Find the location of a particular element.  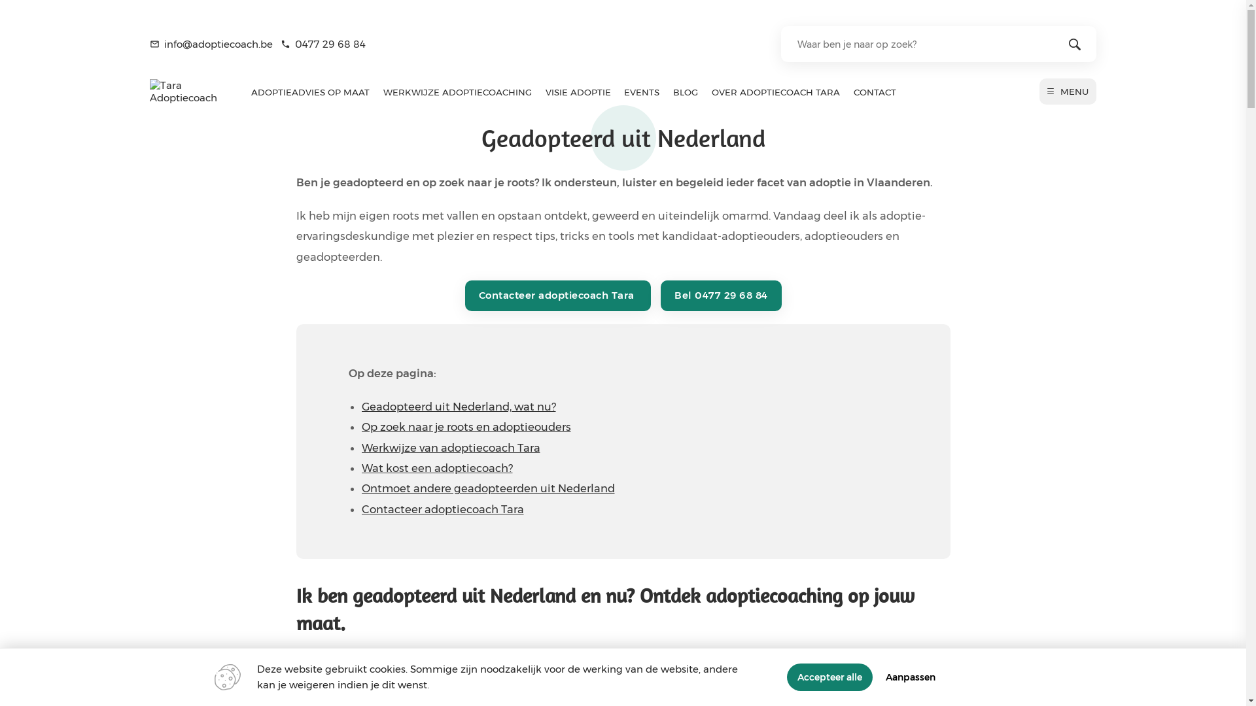

Ontmoet andere geadopteerden uit Nederland is located at coordinates (488, 489).